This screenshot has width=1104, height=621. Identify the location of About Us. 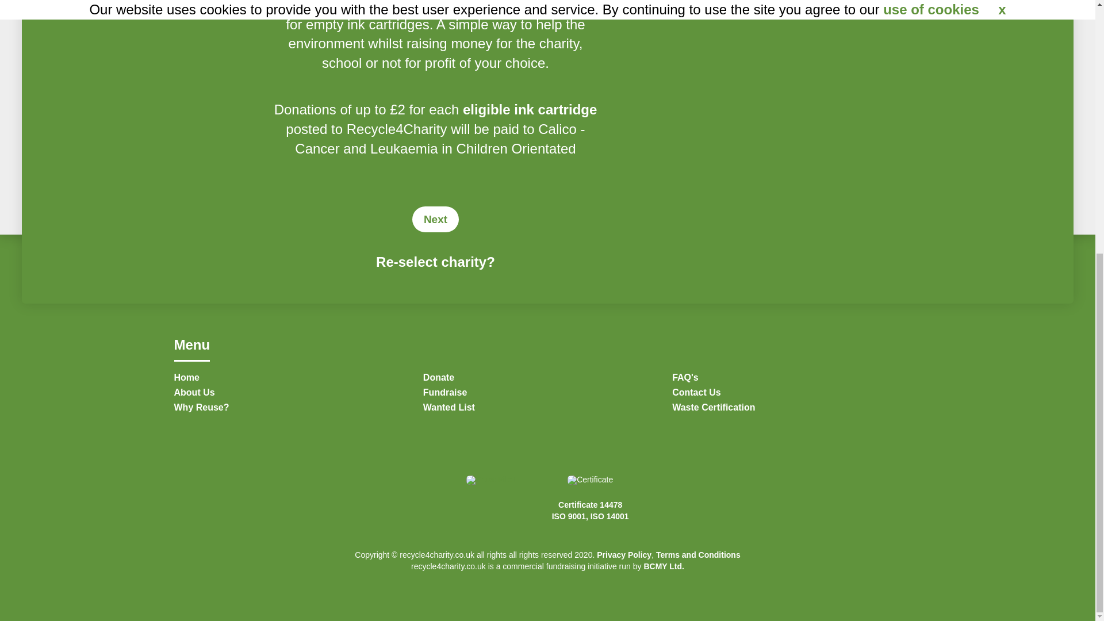
(298, 396).